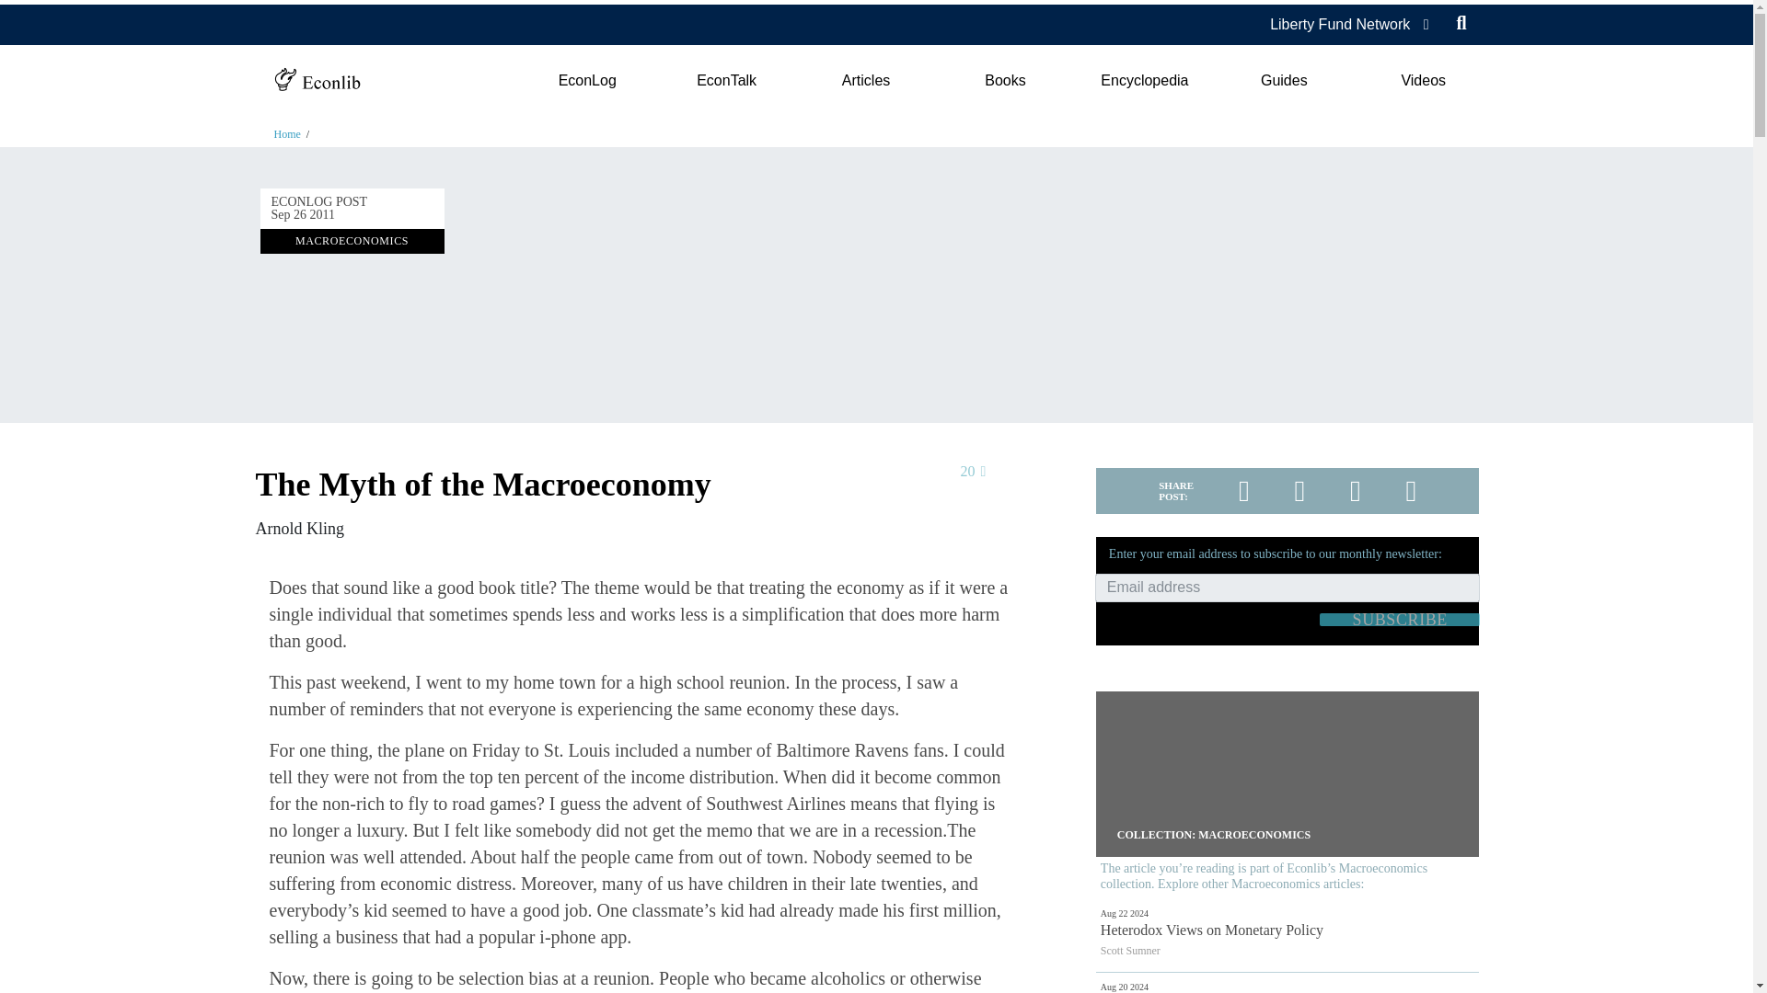  Describe the element at coordinates (727, 81) in the screenshot. I see `EconTalk` at that location.